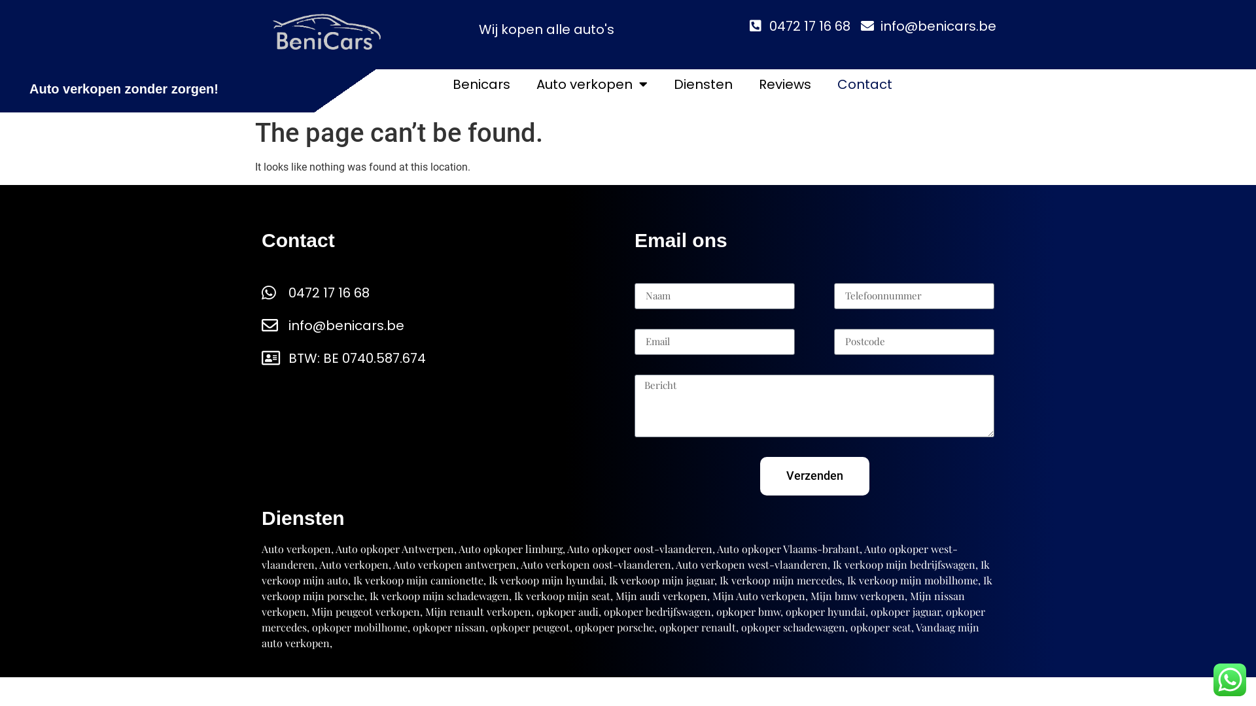 The height and width of the screenshot is (706, 1256). What do you see at coordinates (569, 612) in the screenshot?
I see `opkoper audi,` at bounding box center [569, 612].